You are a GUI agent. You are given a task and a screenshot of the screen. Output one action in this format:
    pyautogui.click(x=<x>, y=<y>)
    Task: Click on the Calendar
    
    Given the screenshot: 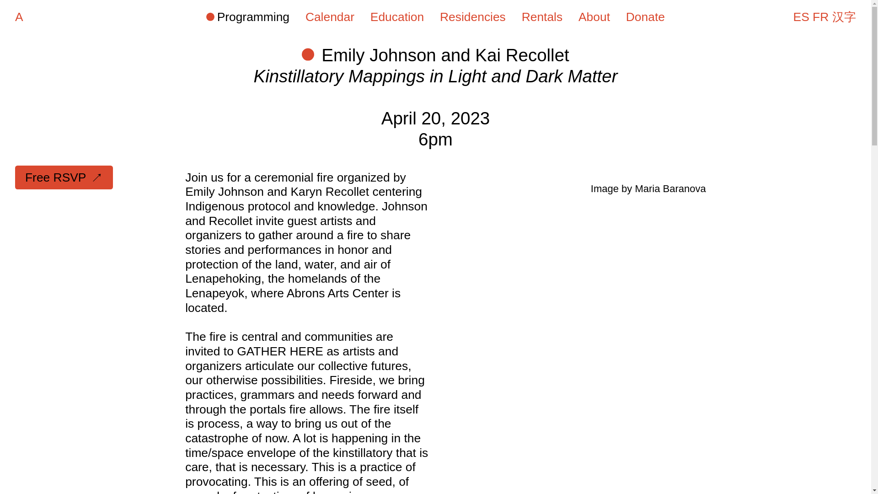 What is the action you would take?
    pyautogui.click(x=328, y=16)
    